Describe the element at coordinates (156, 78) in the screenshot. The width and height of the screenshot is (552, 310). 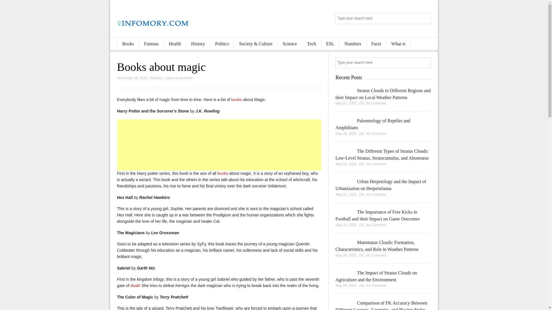
I see `Posts by Renuka` at that location.